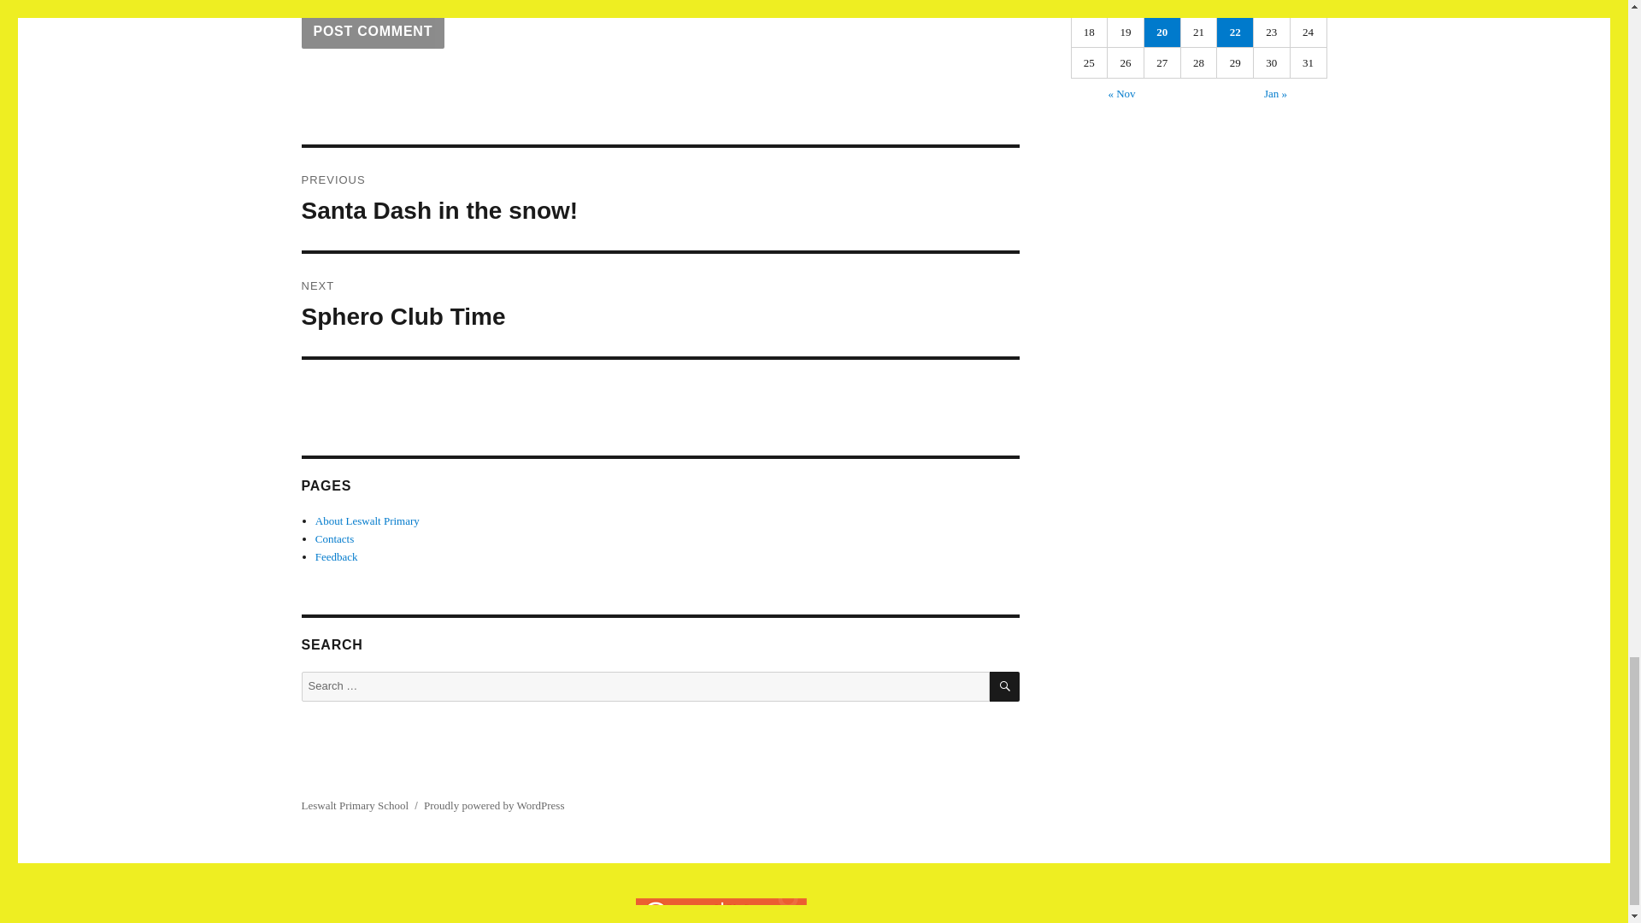  What do you see at coordinates (336, 556) in the screenshot?
I see `Post Comment` at bounding box center [336, 556].